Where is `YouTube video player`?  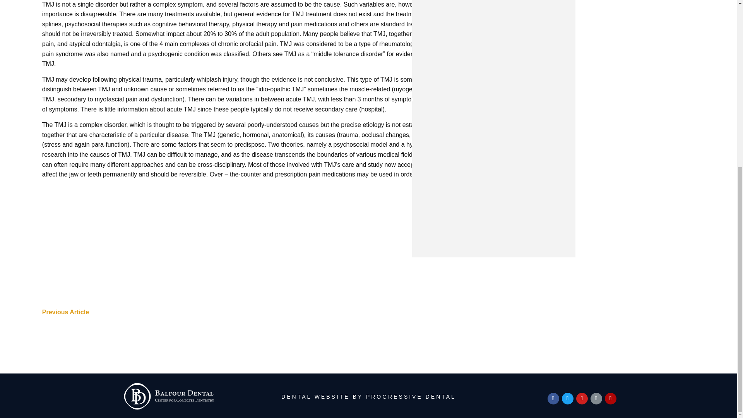
YouTube video player is located at coordinates (289, 214).